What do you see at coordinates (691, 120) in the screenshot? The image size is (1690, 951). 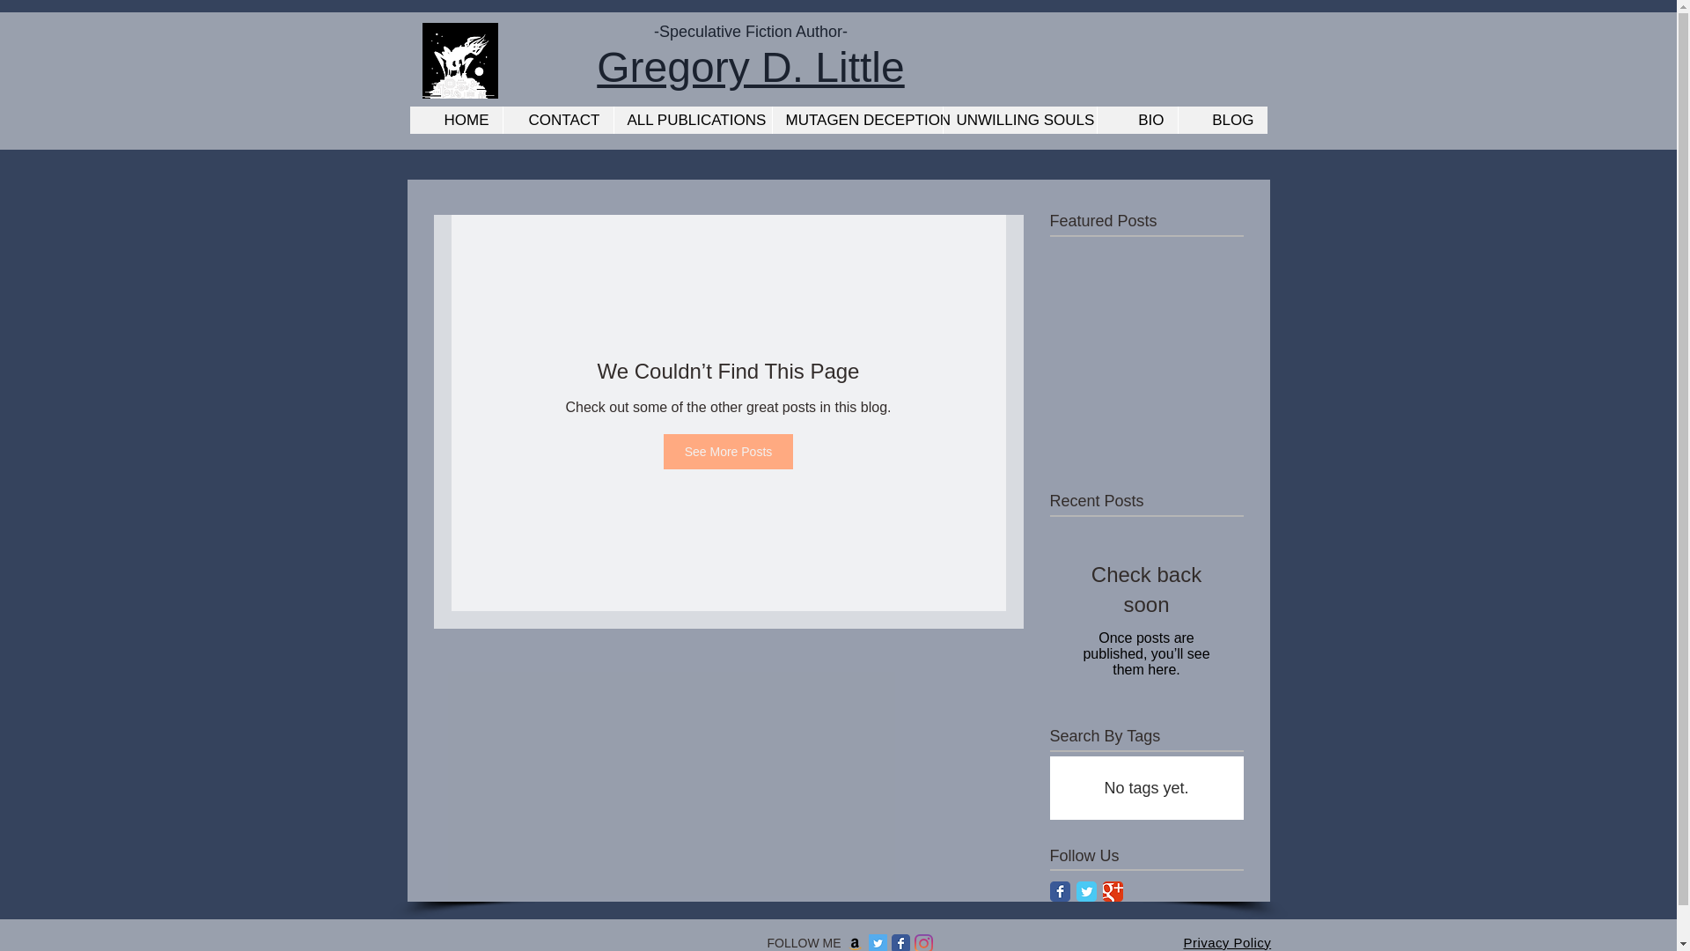 I see `ALL PUBLICATIONS` at bounding box center [691, 120].